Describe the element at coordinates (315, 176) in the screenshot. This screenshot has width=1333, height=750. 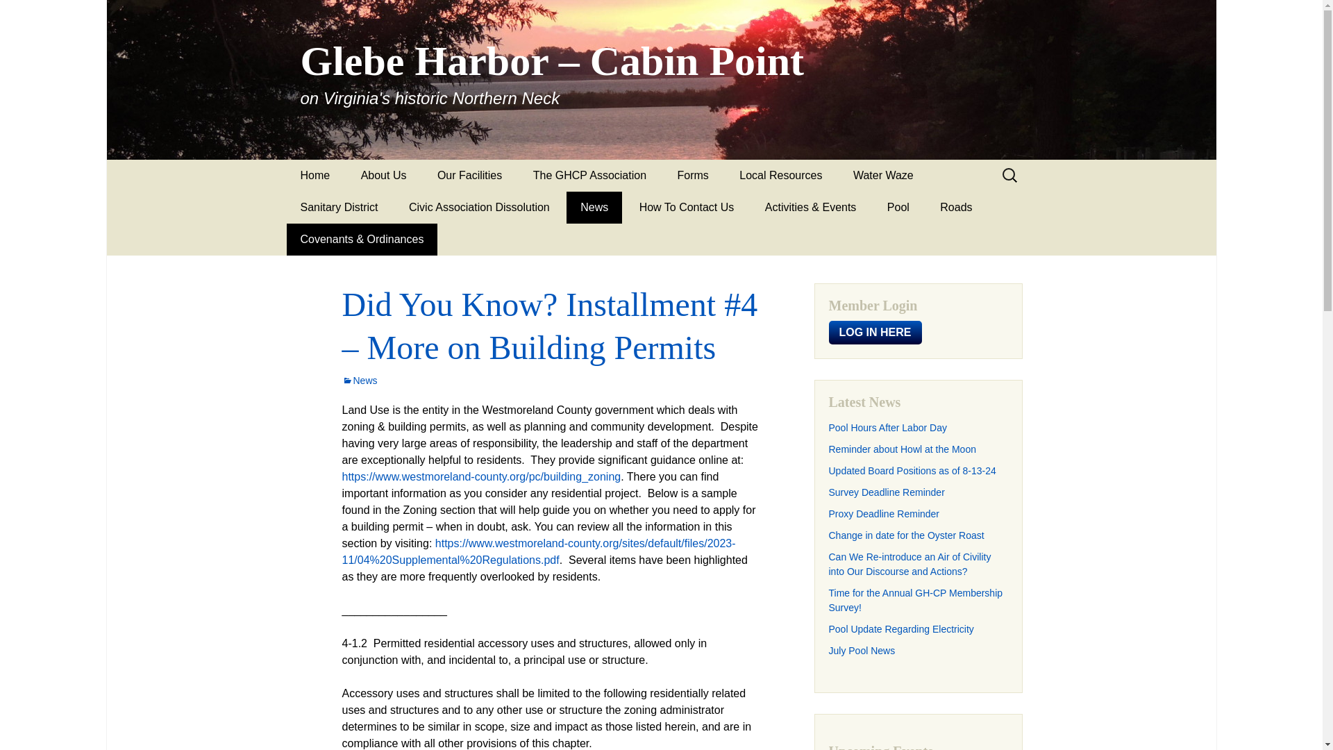
I see `Home` at that location.